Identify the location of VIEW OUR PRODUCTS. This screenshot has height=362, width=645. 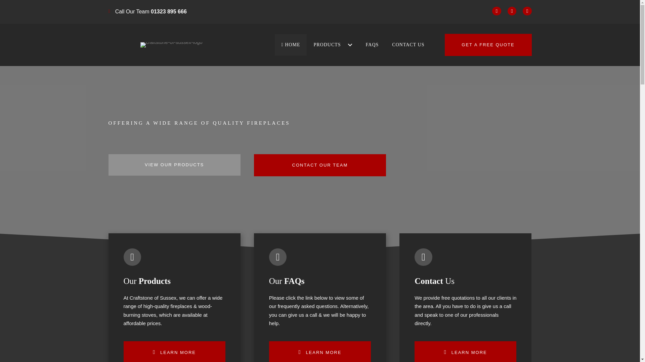
(174, 165).